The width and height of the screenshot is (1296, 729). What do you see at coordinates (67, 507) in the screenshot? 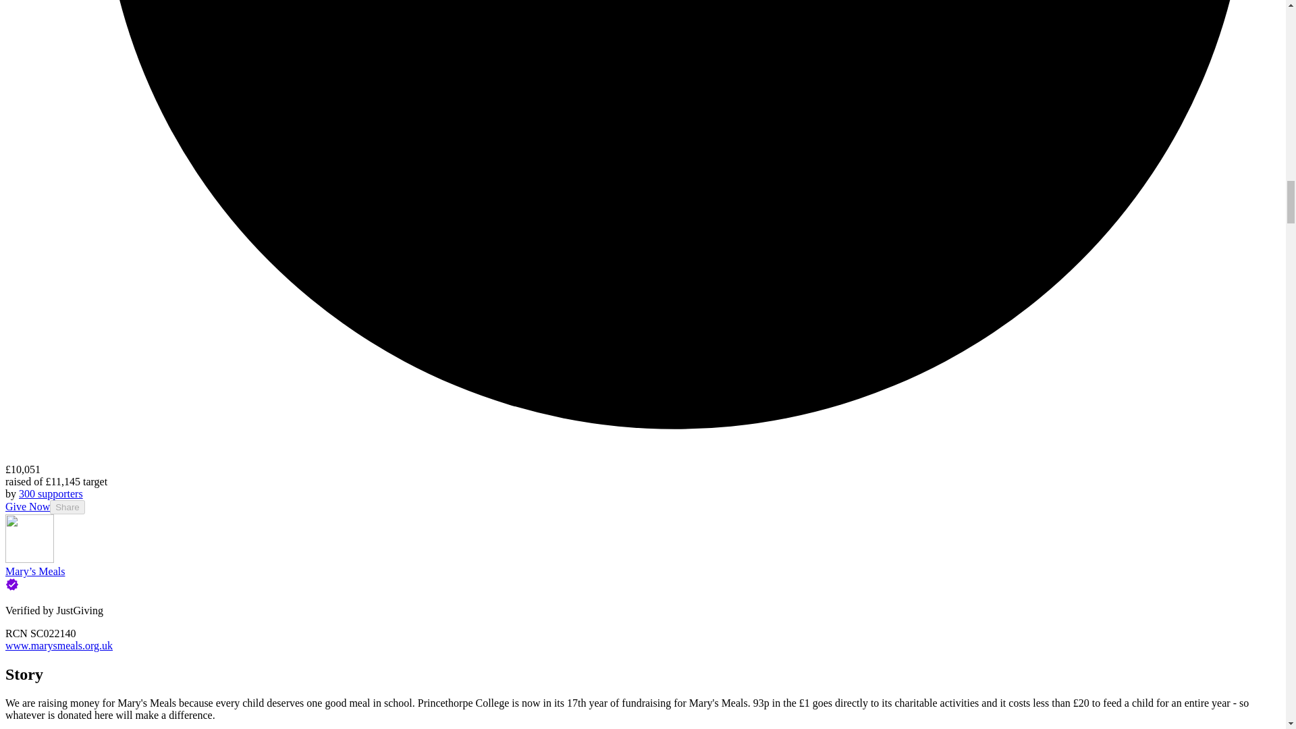
I see `Share` at bounding box center [67, 507].